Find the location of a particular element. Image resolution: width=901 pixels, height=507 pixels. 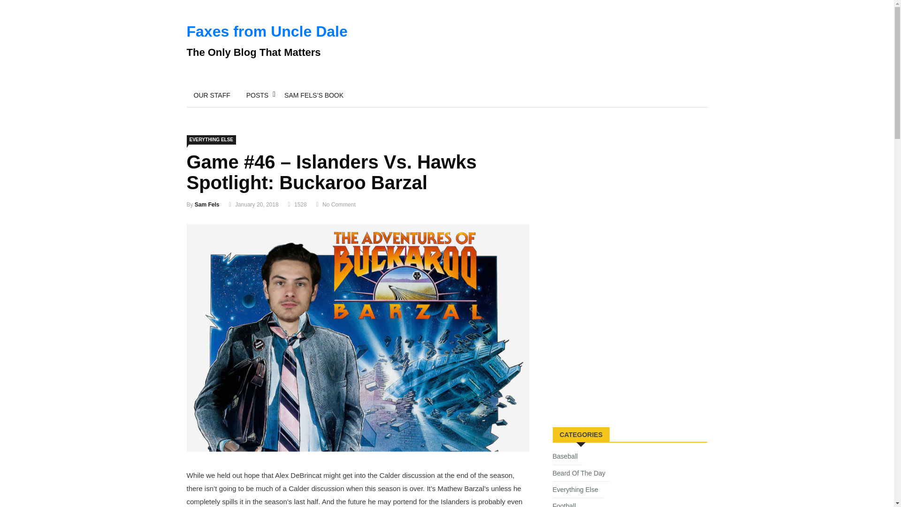

No Comment is located at coordinates (339, 204).